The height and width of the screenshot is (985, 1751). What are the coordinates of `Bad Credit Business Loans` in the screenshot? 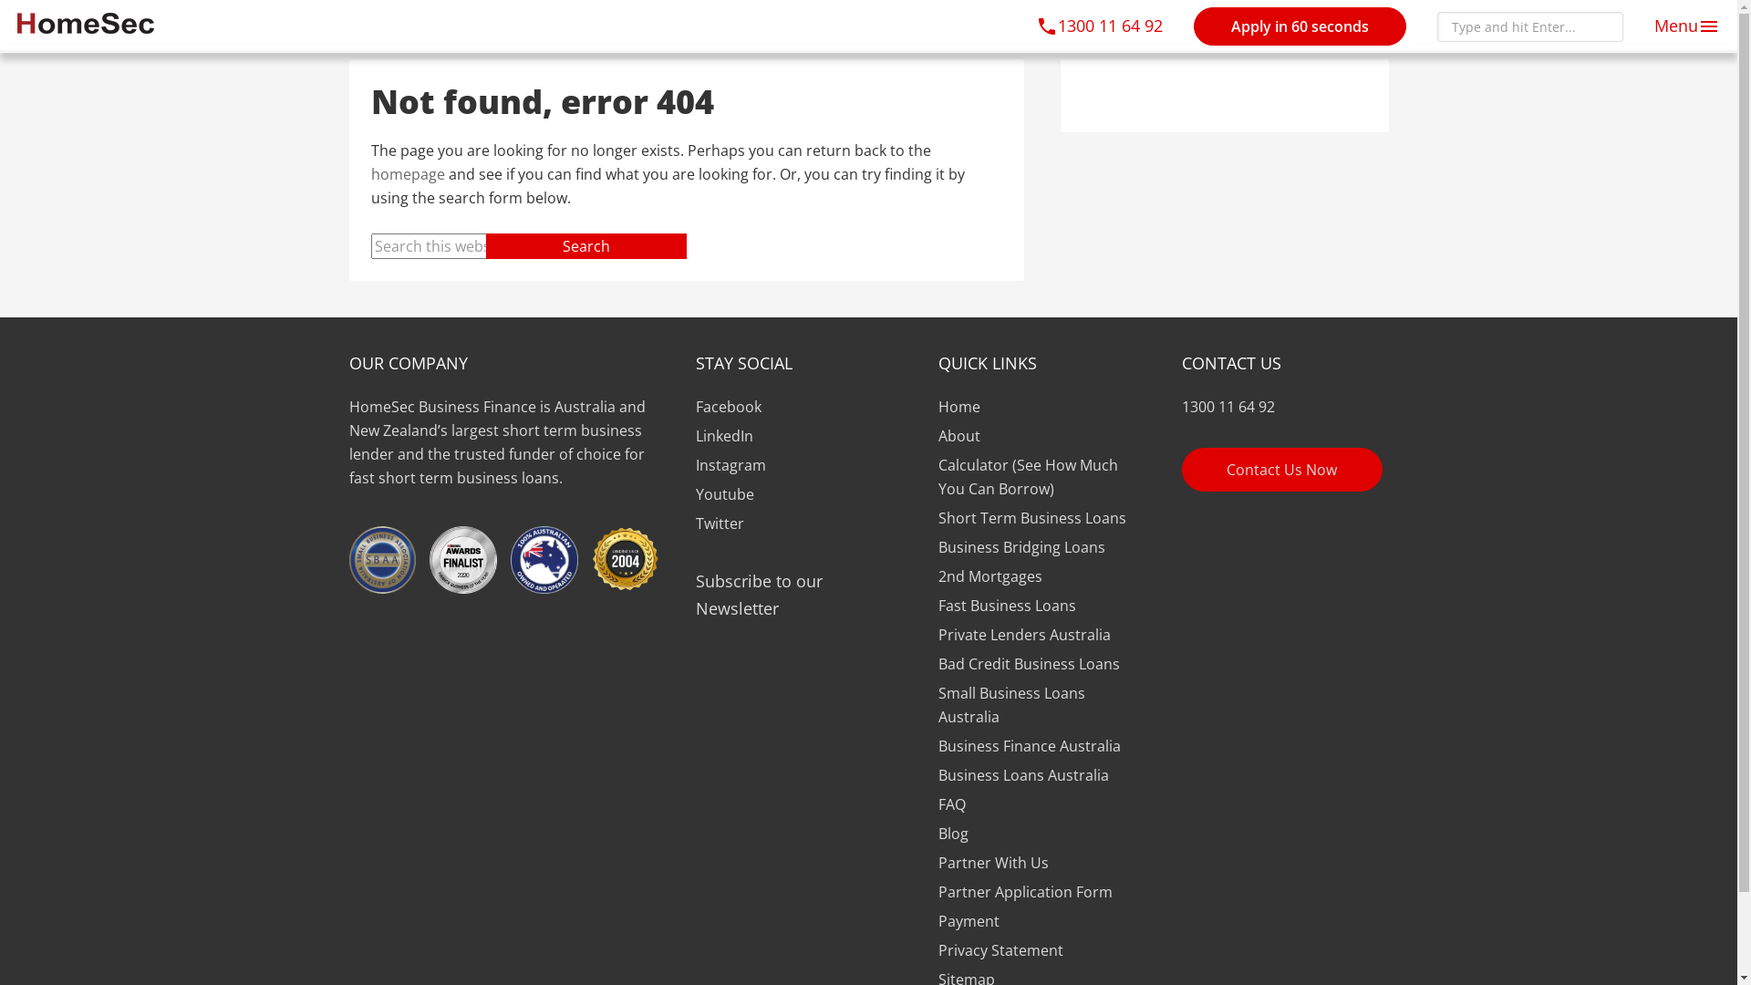 It's located at (1029, 664).